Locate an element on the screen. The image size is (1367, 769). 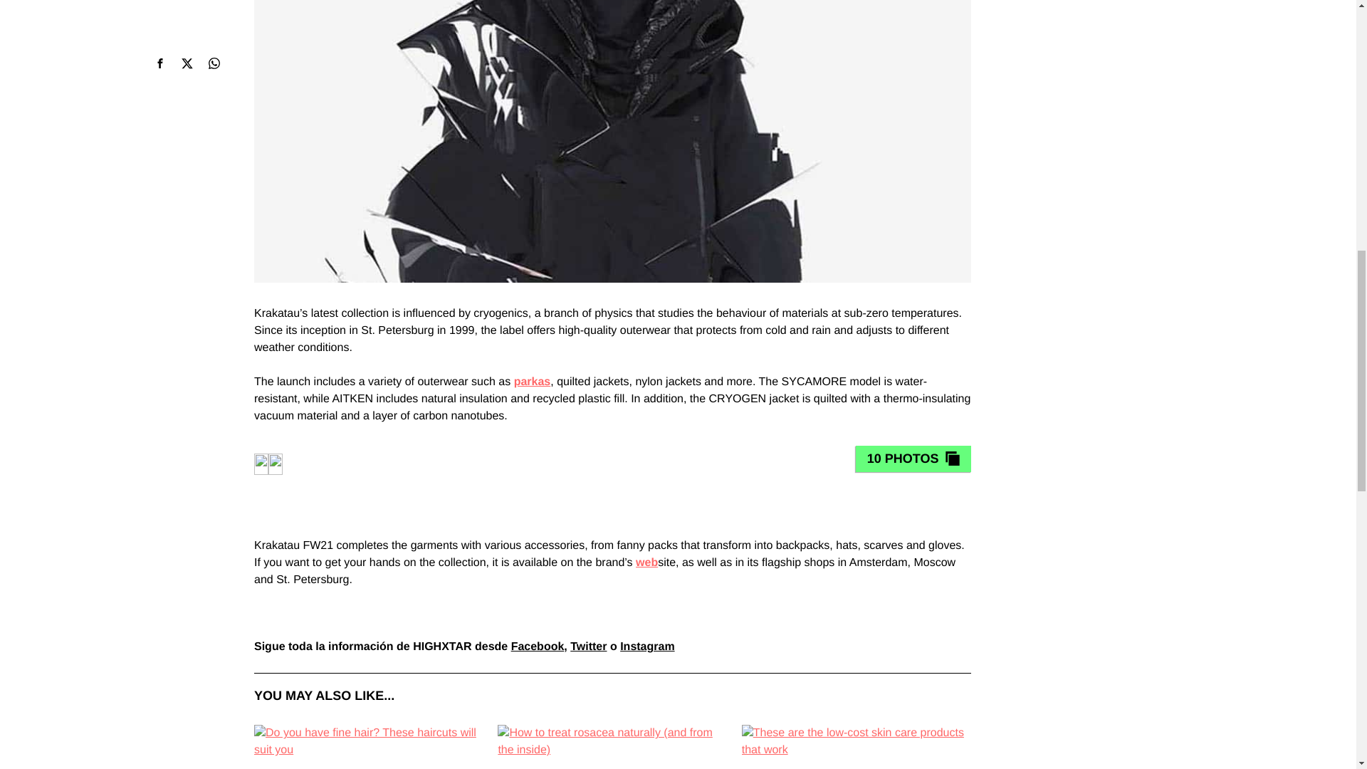
Highxtar Instagram is located at coordinates (646, 647).